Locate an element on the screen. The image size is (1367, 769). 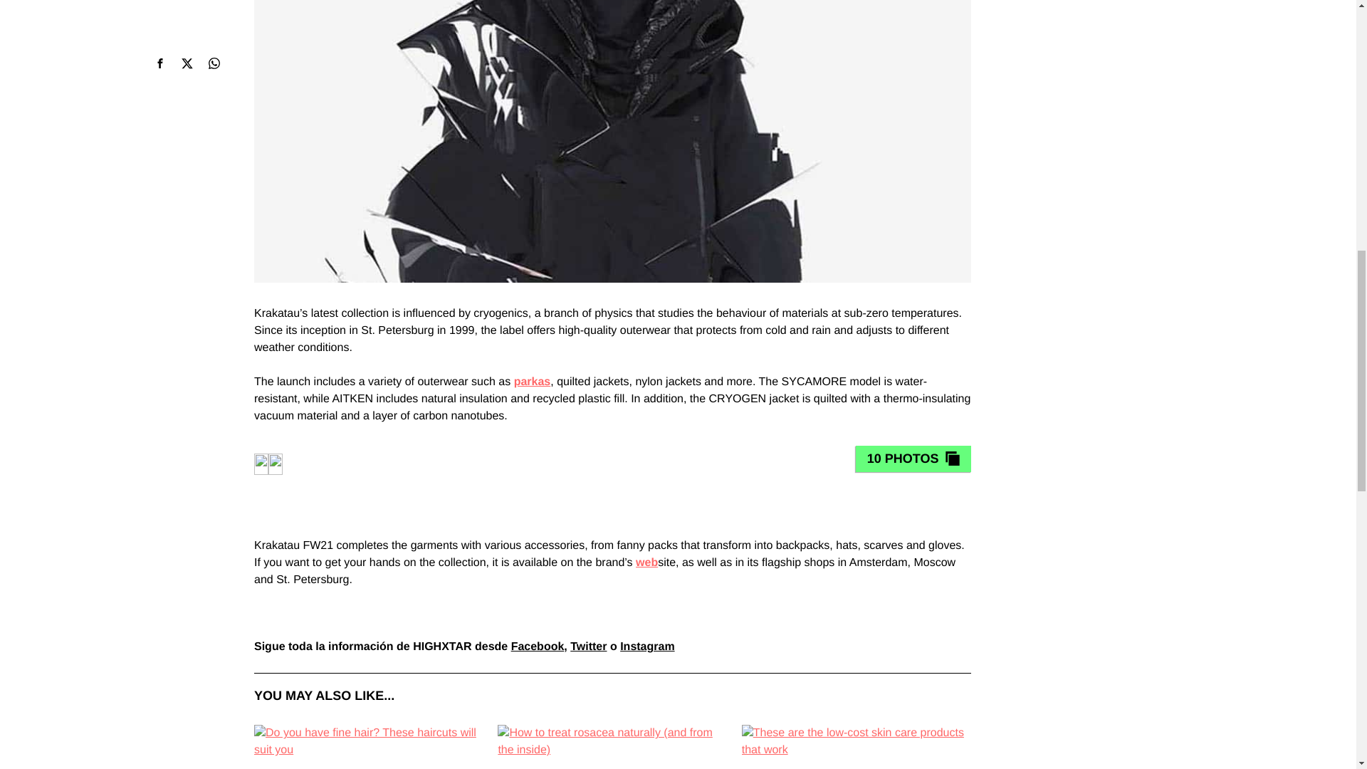
Highxtar Instagram is located at coordinates (646, 647).